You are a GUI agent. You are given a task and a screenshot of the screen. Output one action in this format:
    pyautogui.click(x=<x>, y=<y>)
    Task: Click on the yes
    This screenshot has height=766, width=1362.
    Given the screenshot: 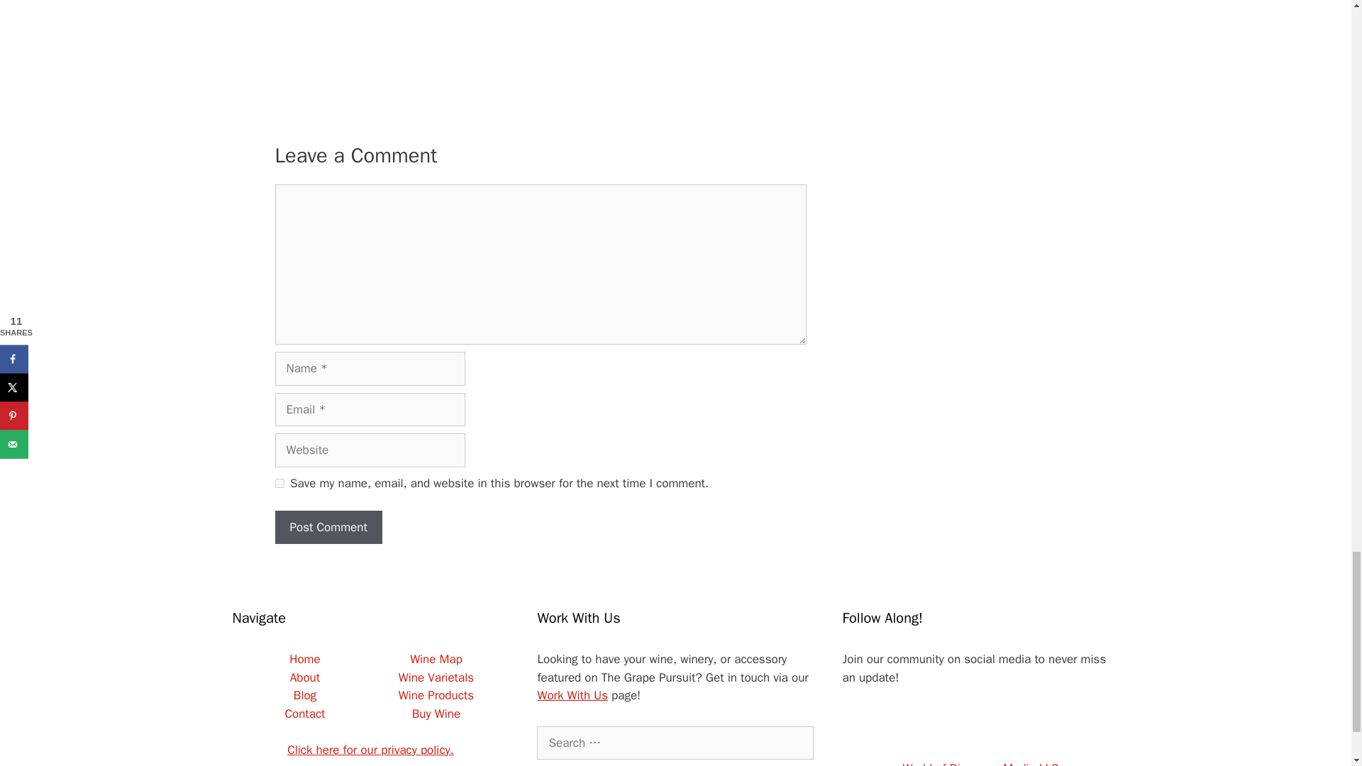 What is the action you would take?
    pyautogui.click(x=279, y=483)
    